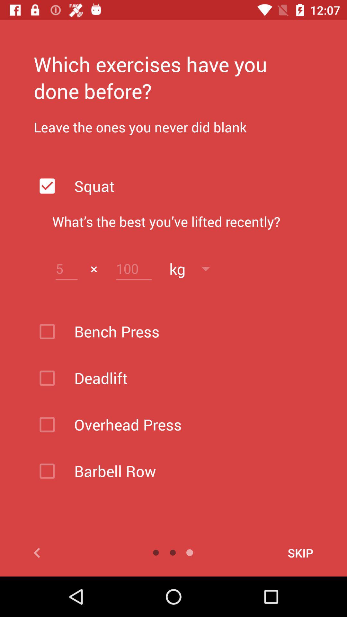  I want to click on select the text below bench press, so click(190, 378).